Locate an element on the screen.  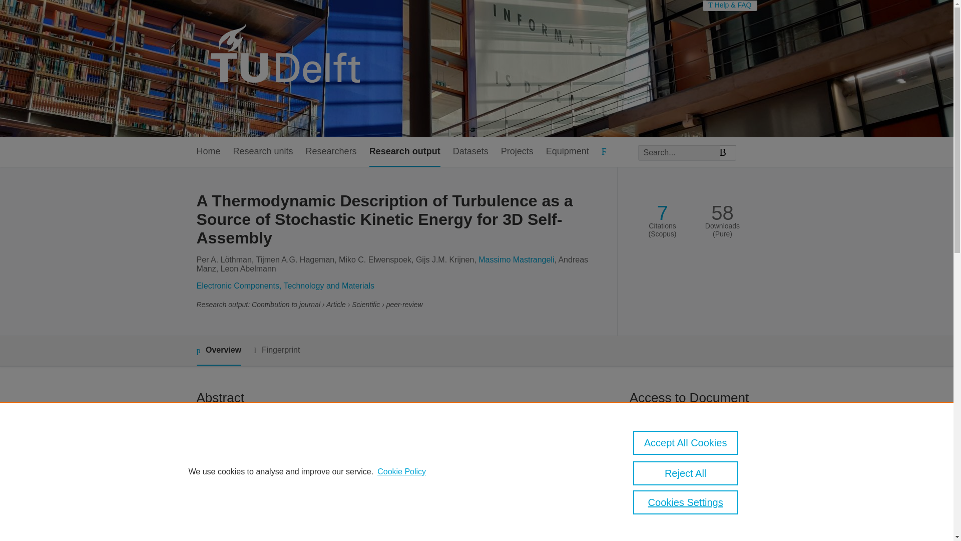
Research output is located at coordinates (404, 152).